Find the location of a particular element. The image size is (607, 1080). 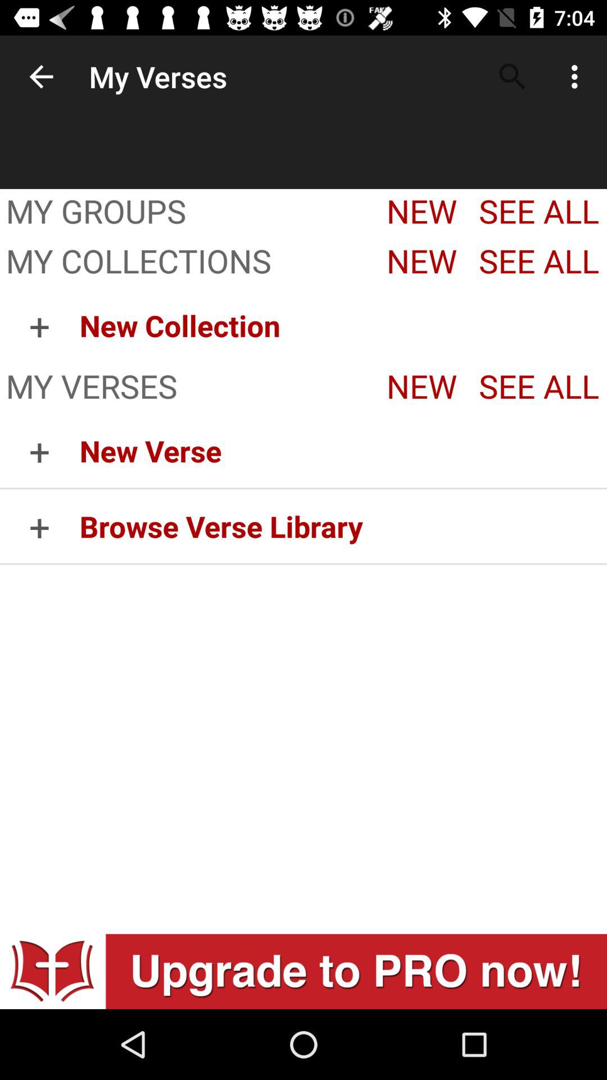

turn off the item to the left of the new collection item is located at coordinates (39, 325).